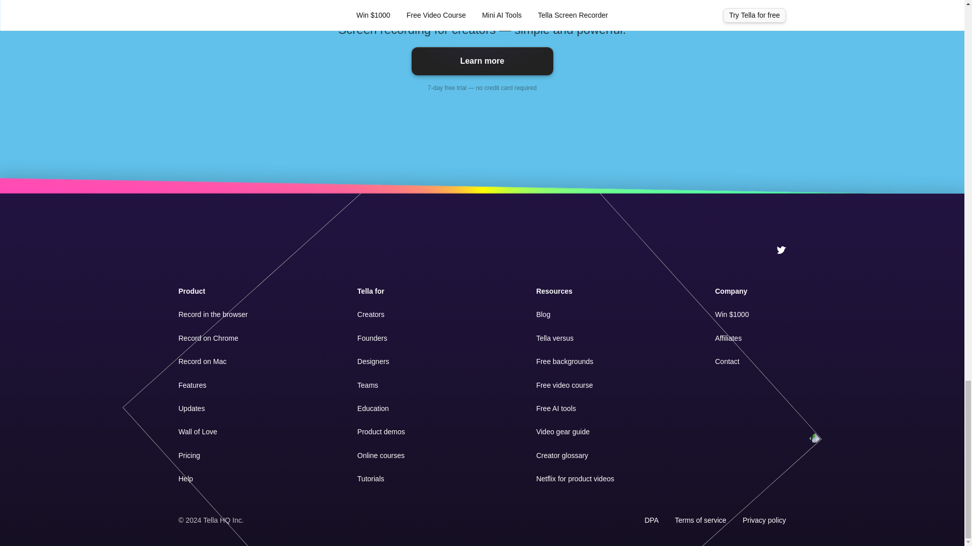 The height and width of the screenshot is (546, 972). Describe the element at coordinates (189, 456) in the screenshot. I see `Pricing` at that location.